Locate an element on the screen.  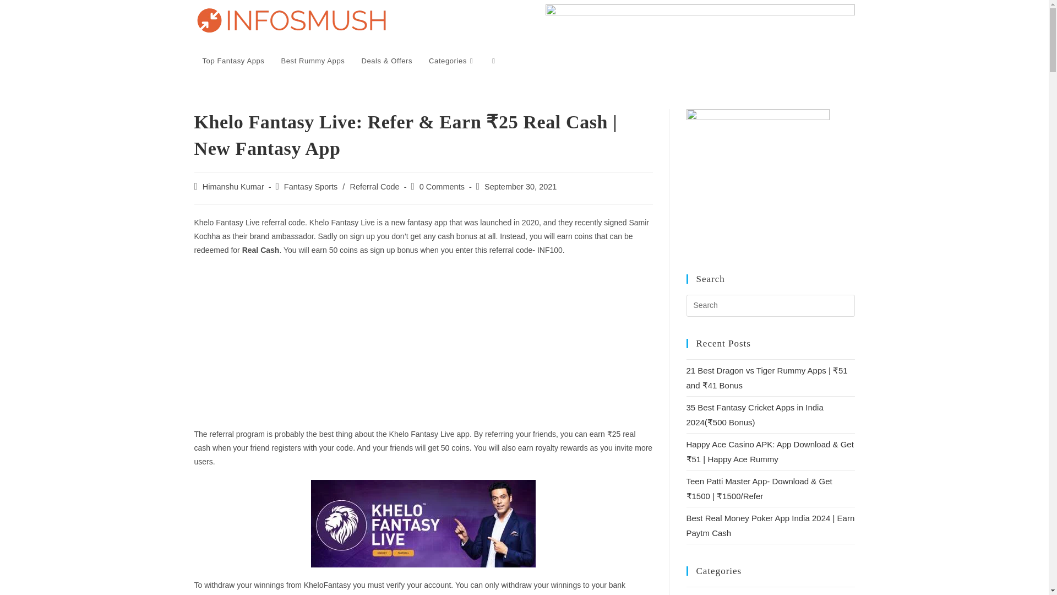
Himanshu Kumar is located at coordinates (233, 186).